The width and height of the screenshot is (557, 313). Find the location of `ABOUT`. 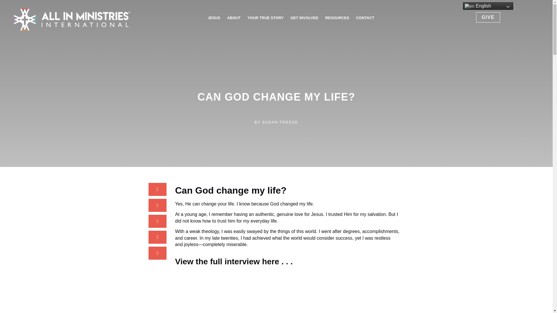

ABOUT is located at coordinates (234, 18).